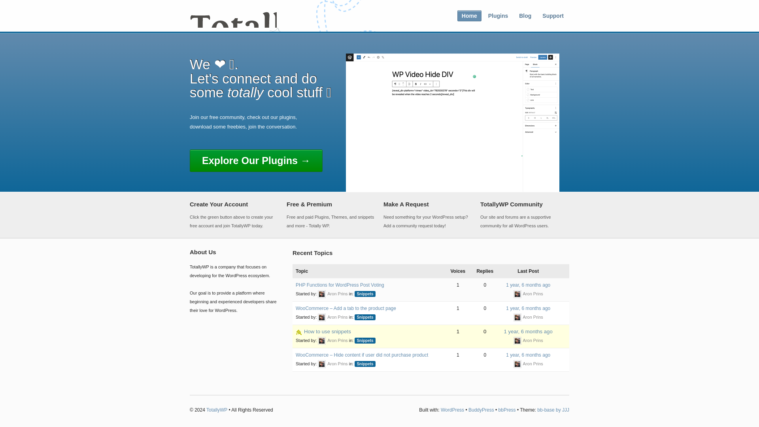  I want to click on Aron Prins, so click(528, 340).